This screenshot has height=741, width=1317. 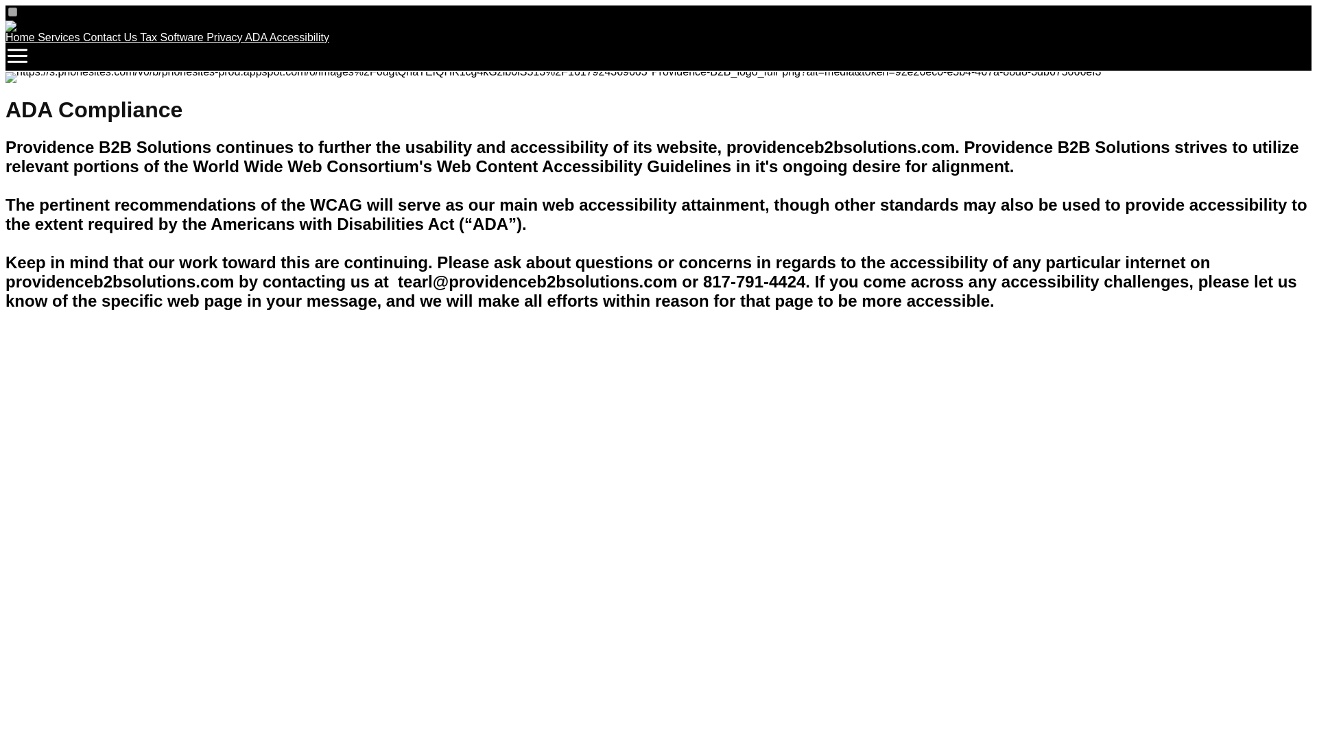 I want to click on Privacy, so click(x=226, y=37).